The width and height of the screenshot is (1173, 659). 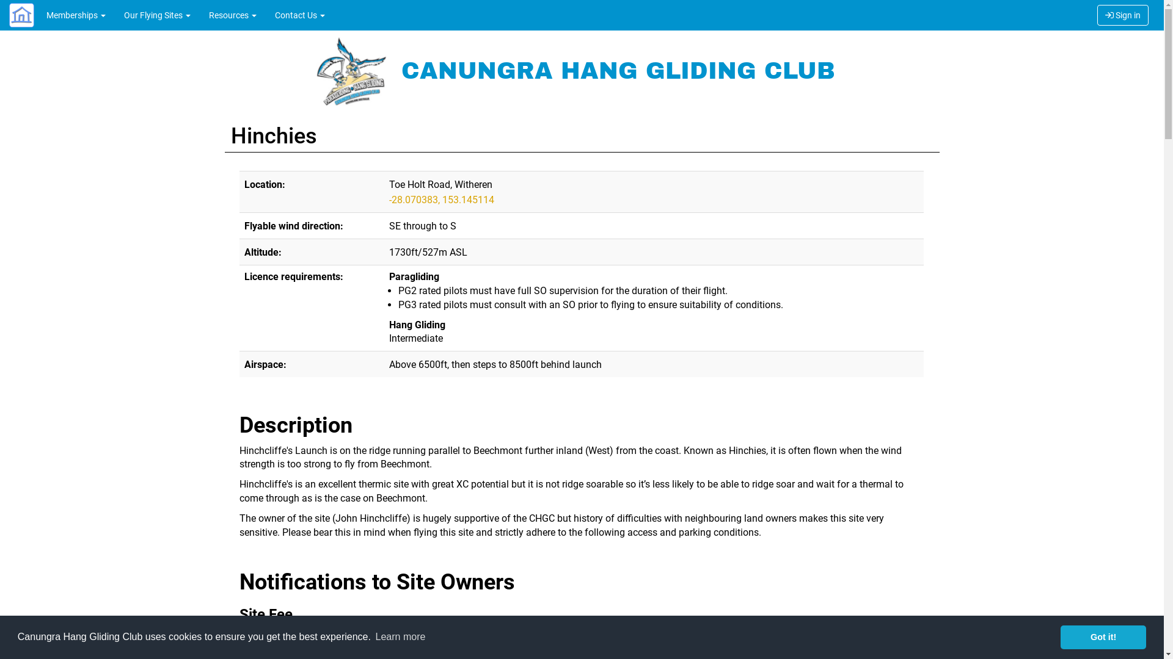 What do you see at coordinates (400, 637) in the screenshot?
I see `Learn more` at bounding box center [400, 637].